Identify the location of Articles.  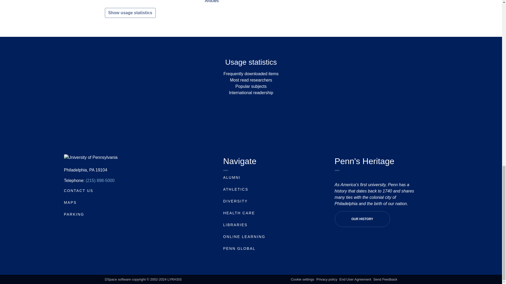
(212, 1).